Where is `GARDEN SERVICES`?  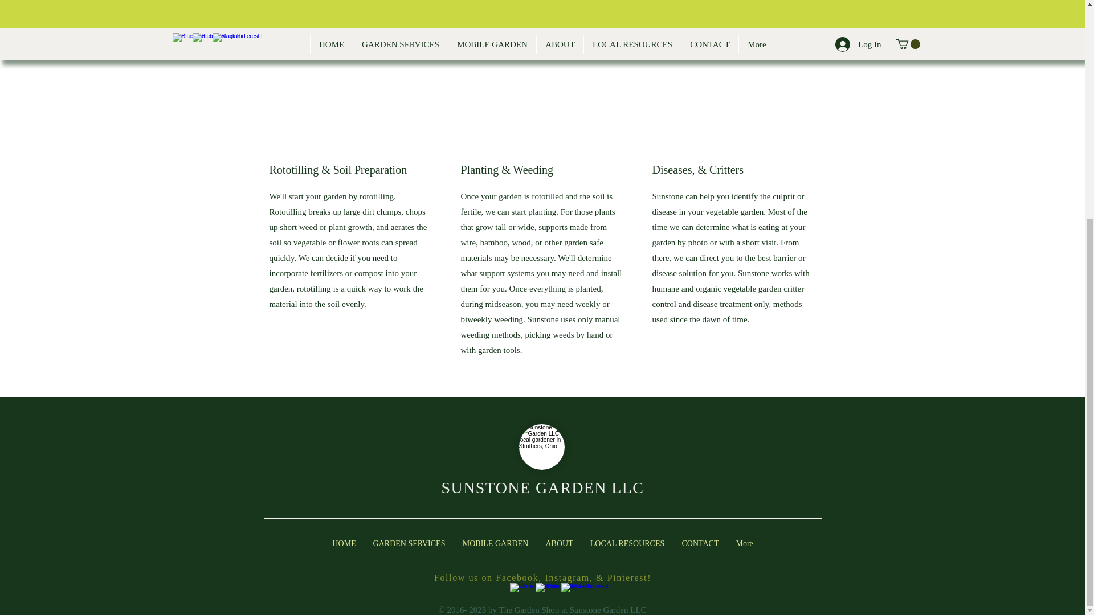 GARDEN SERVICES is located at coordinates (409, 543).